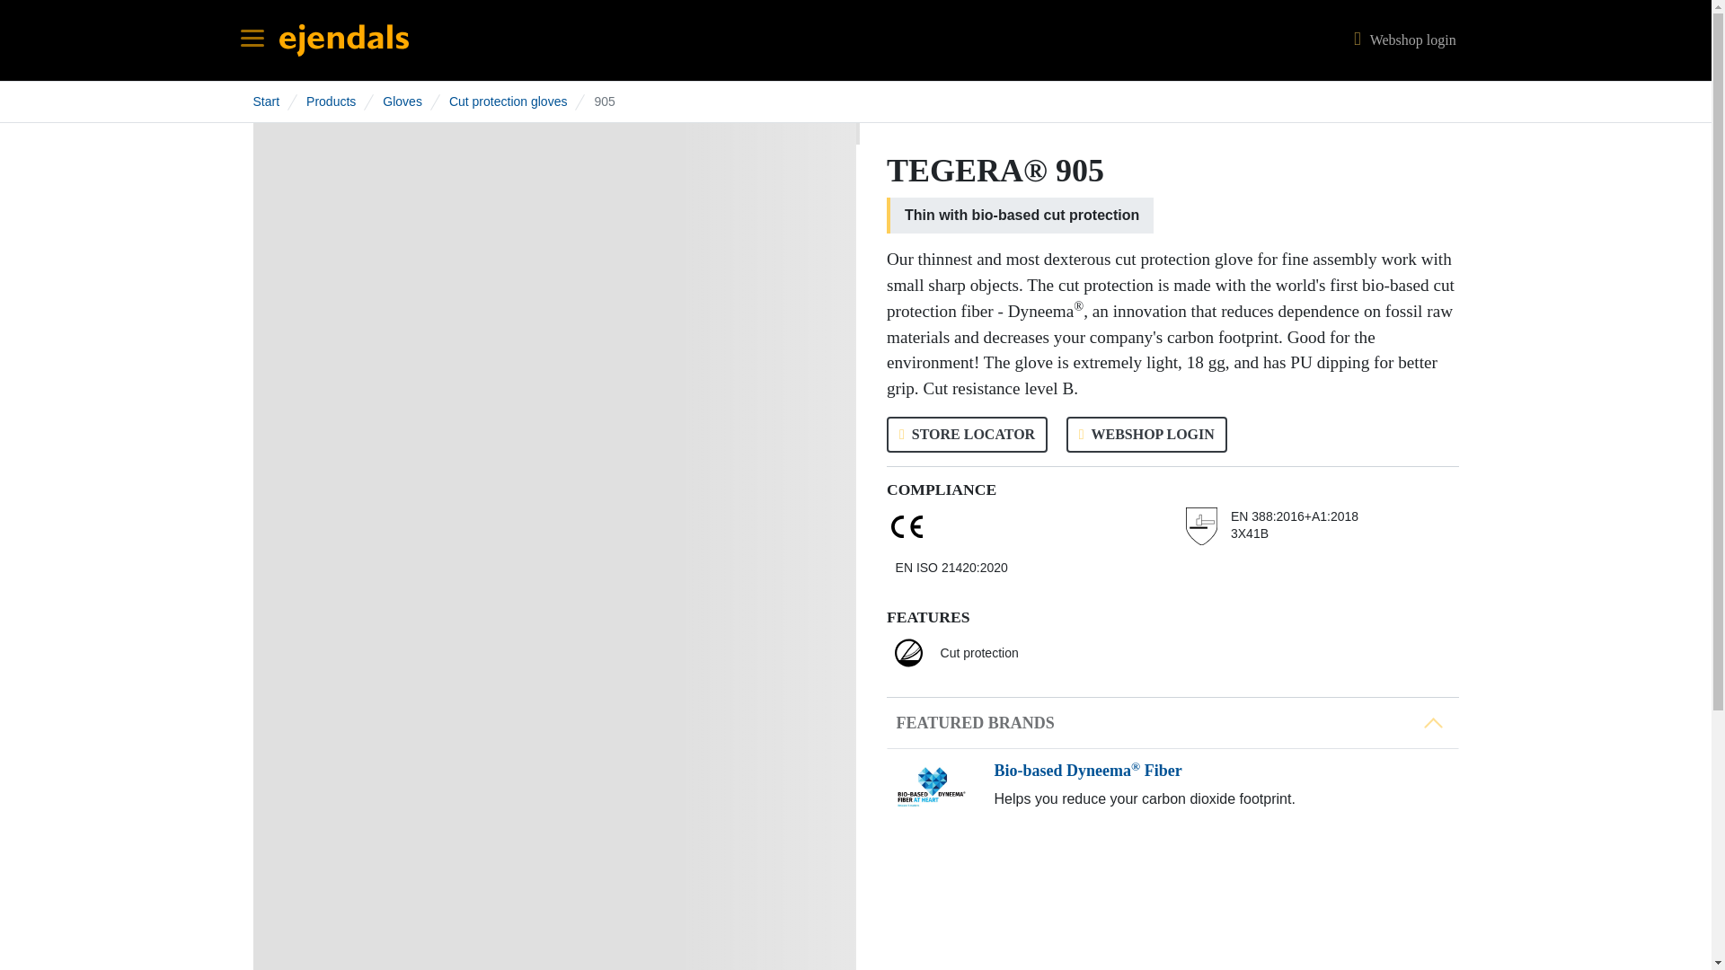 This screenshot has height=970, width=1725. I want to click on Products, so click(331, 101).